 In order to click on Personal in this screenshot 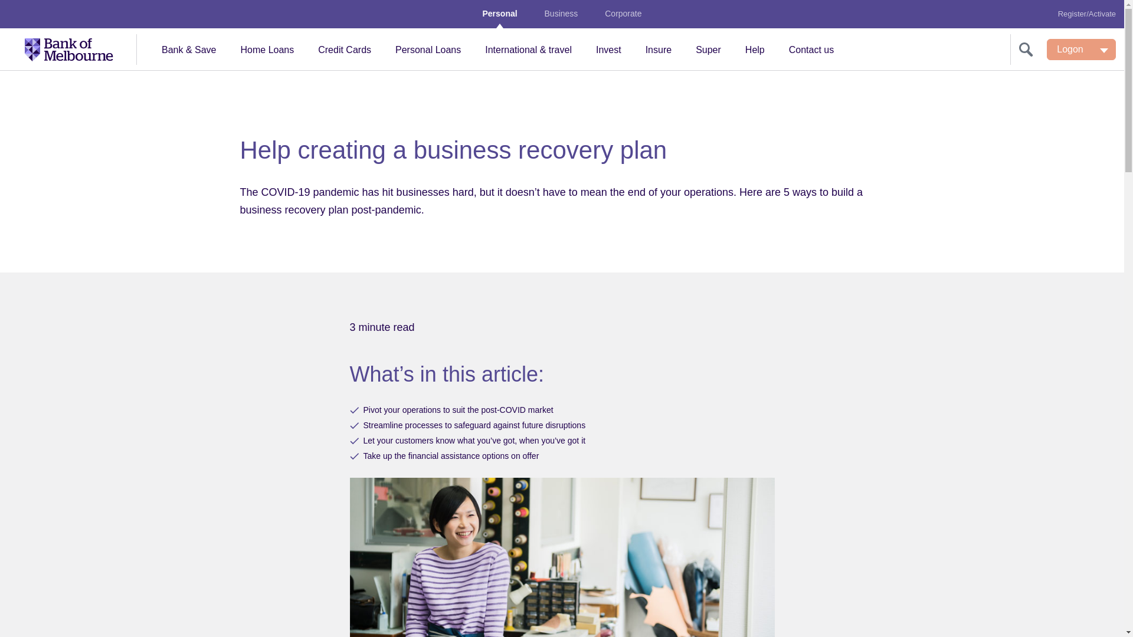, I will do `click(500, 14)`.